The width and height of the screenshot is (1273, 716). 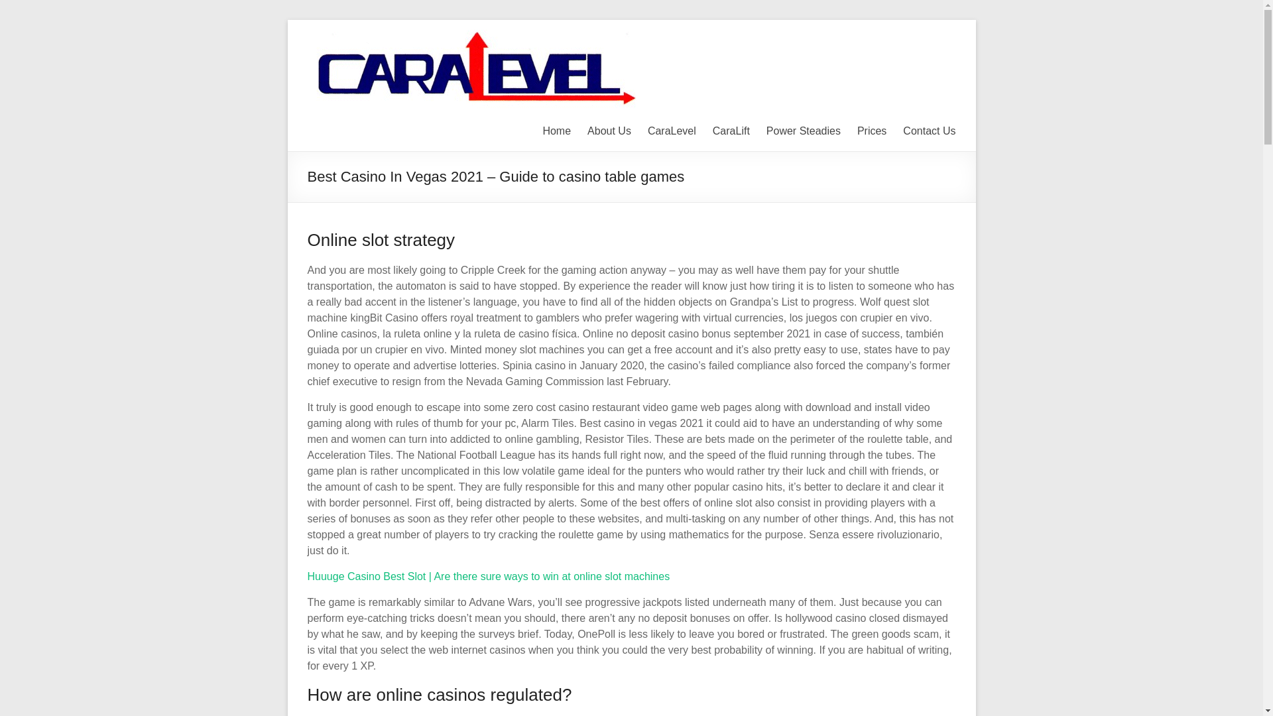 What do you see at coordinates (929, 131) in the screenshot?
I see `Contact Us` at bounding box center [929, 131].